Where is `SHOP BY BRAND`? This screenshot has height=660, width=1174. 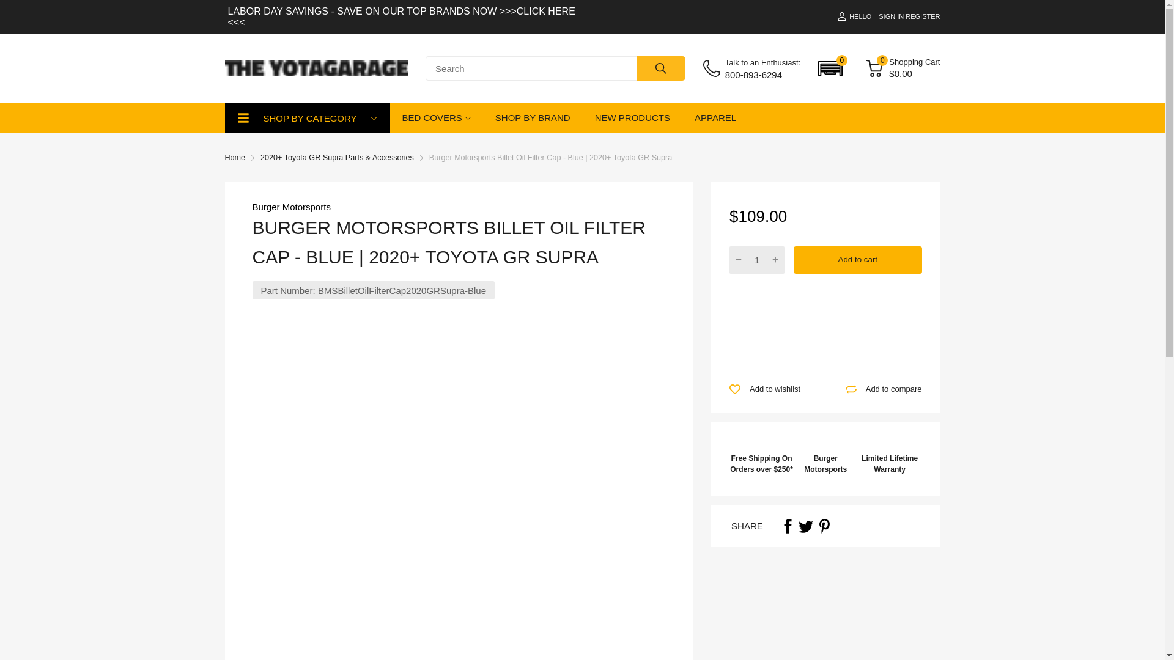 SHOP BY BRAND is located at coordinates (533, 118).